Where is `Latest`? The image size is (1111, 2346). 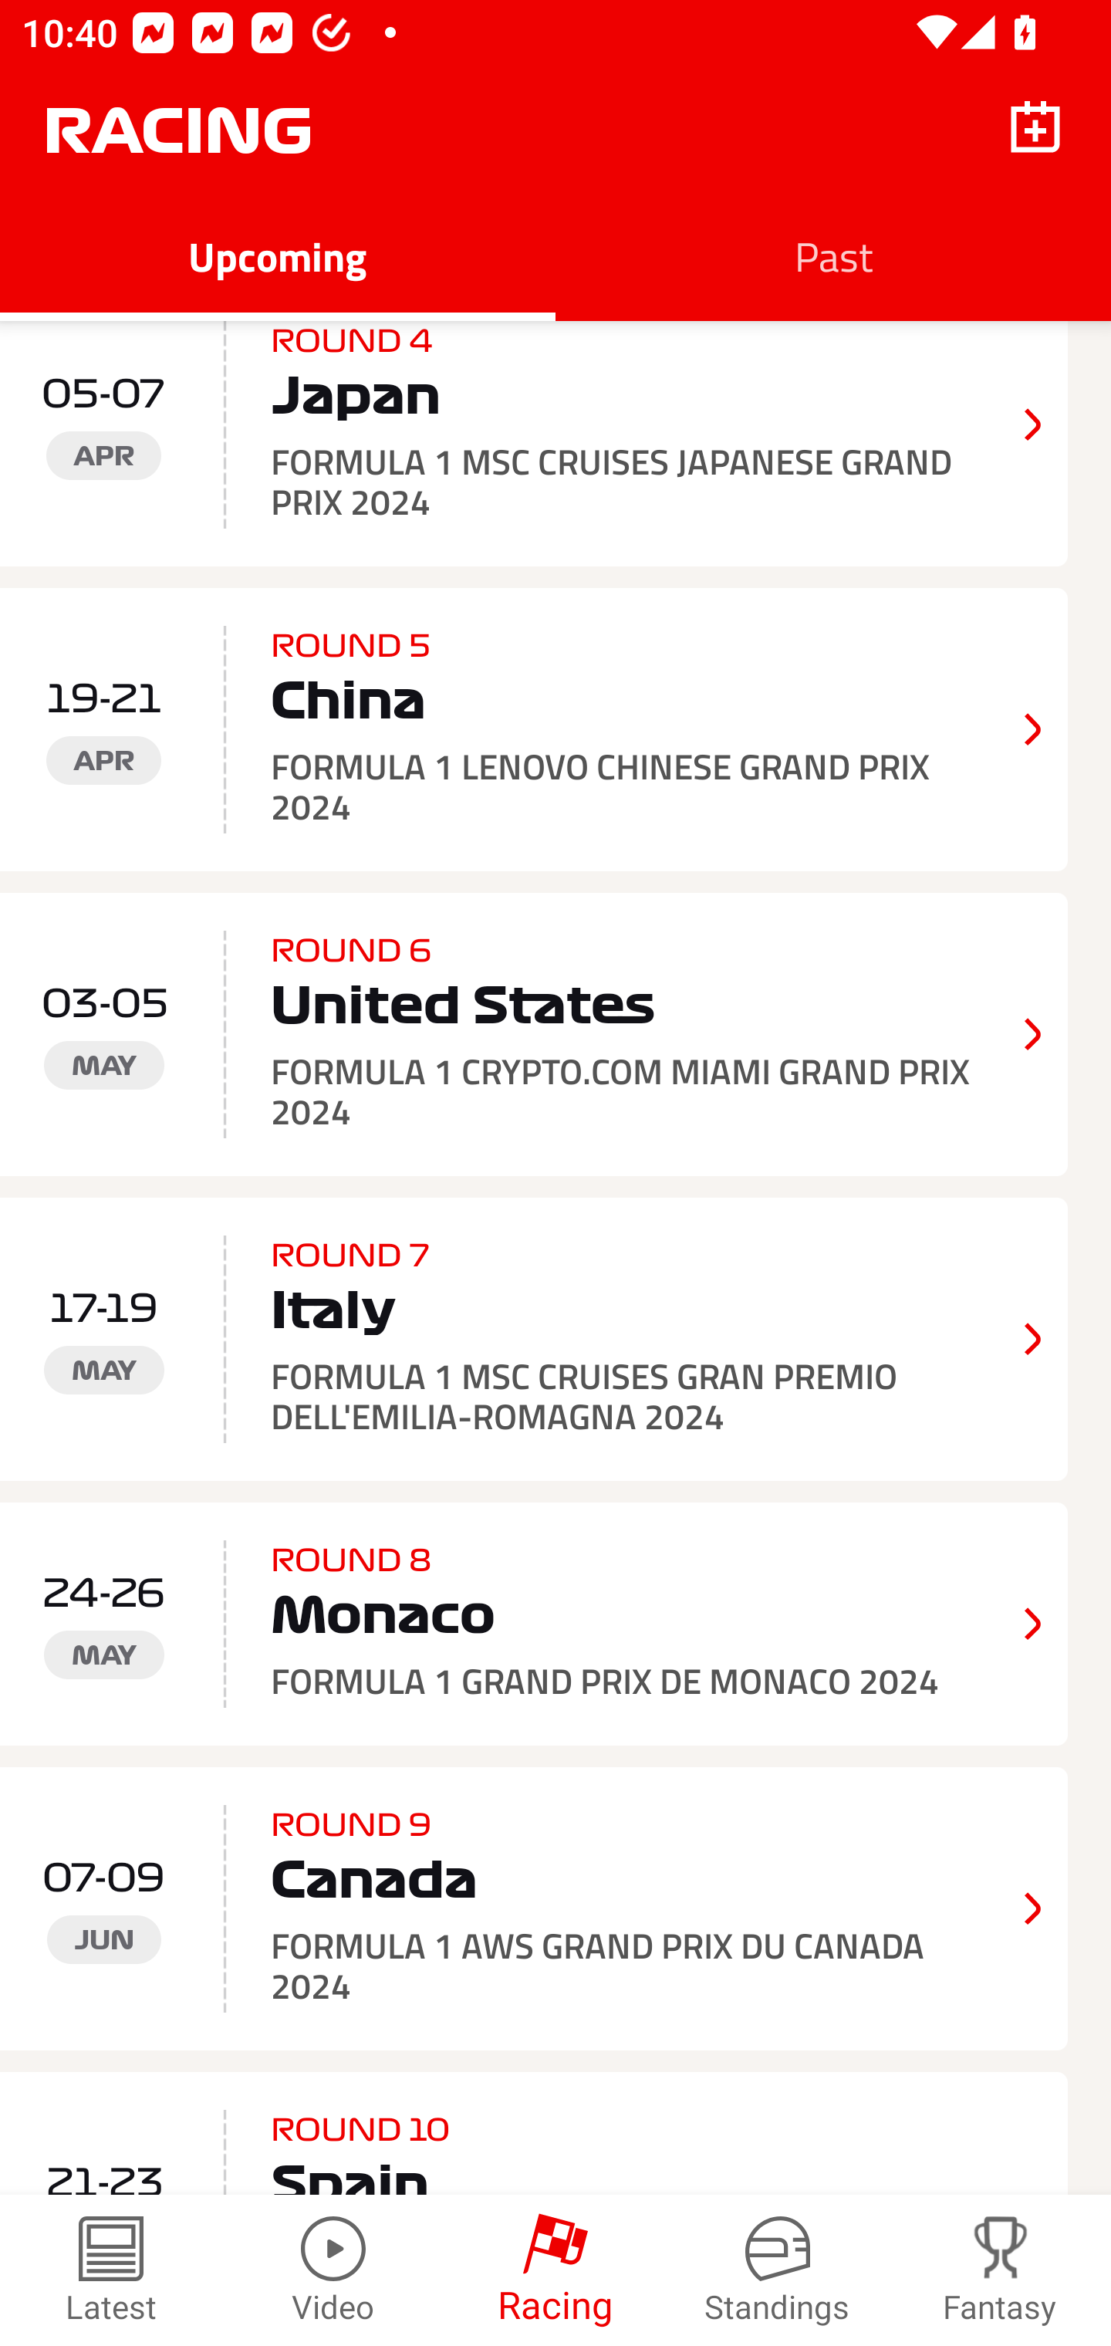 Latest is located at coordinates (111, 2270).